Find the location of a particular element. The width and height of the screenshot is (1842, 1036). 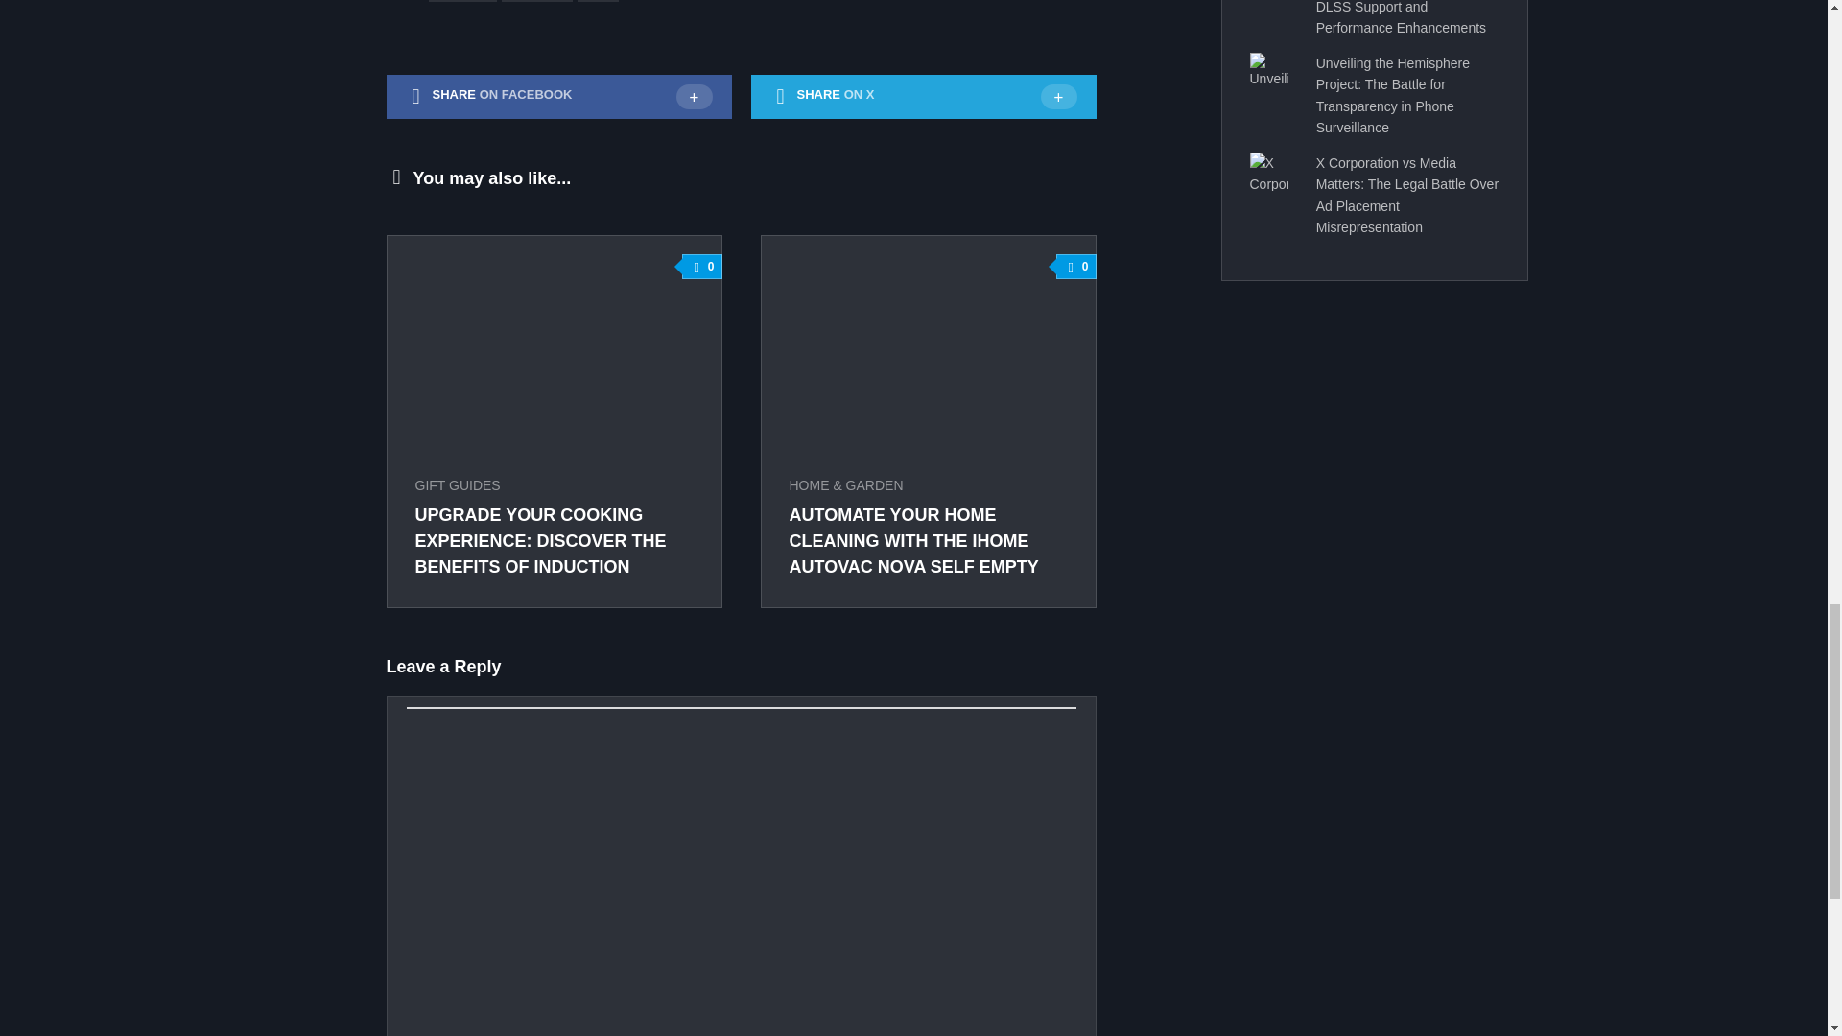

SHARE ON X is located at coordinates (923, 96).